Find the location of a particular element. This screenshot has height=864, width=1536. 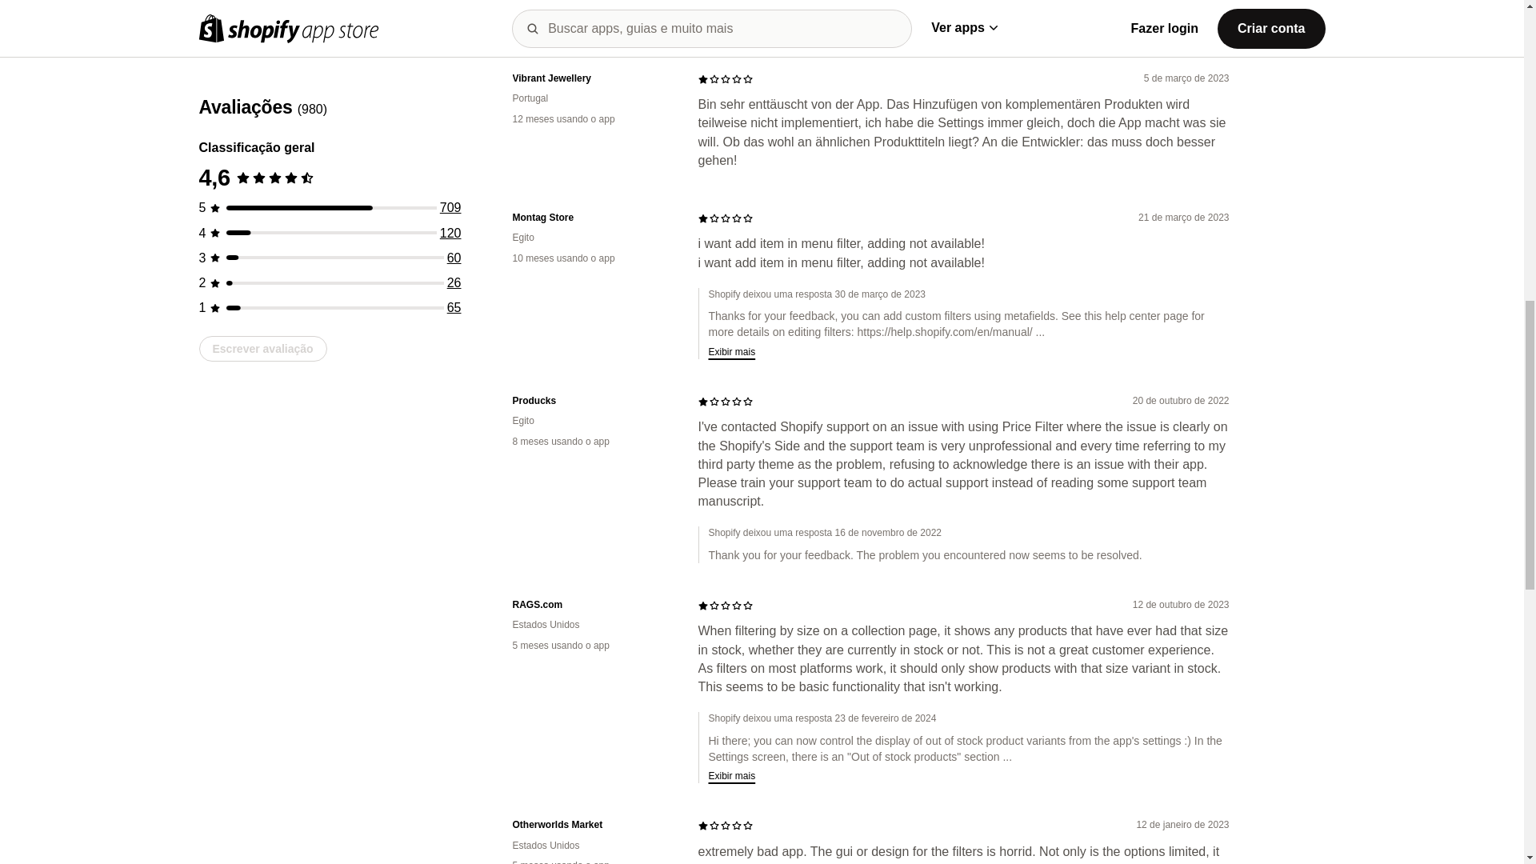

Vibrant Jewellery is located at coordinates (592, 78).